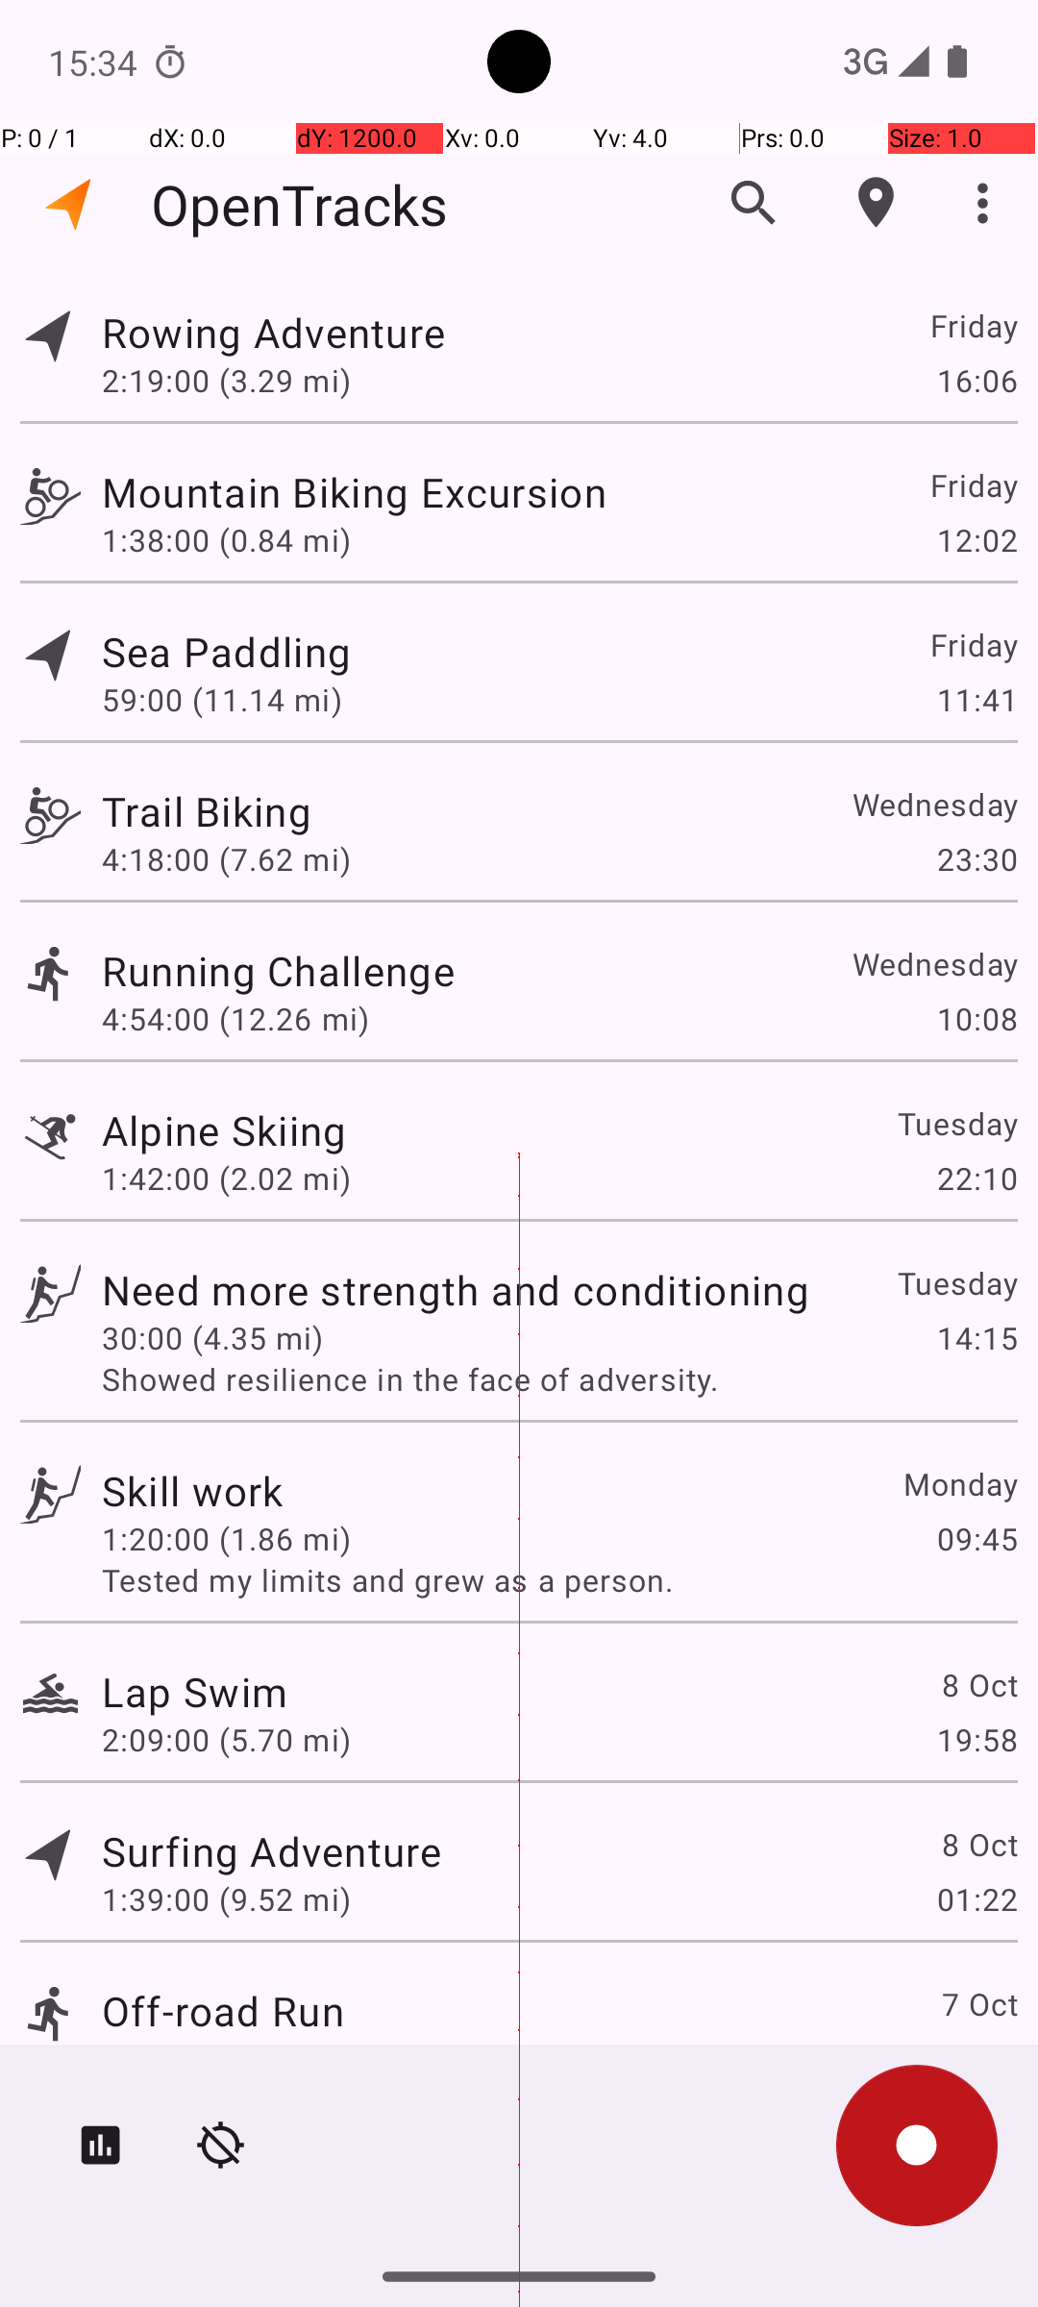 The height and width of the screenshot is (2307, 1038). Describe the element at coordinates (227, 652) in the screenshot. I see `Sea Paddling` at that location.